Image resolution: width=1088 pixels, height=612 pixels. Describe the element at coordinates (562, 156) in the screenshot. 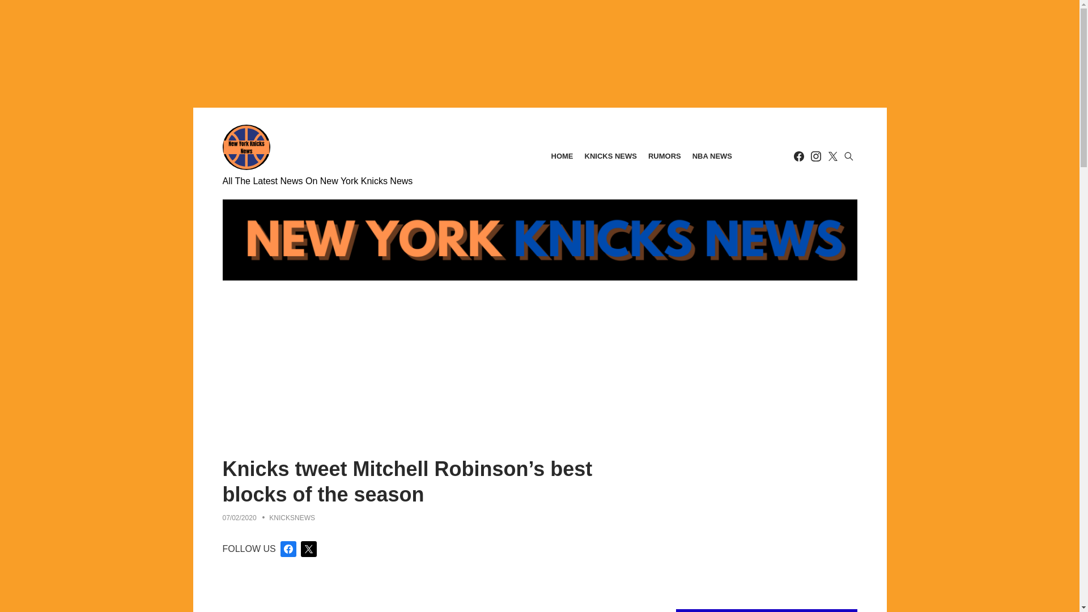

I see `HOME` at that location.